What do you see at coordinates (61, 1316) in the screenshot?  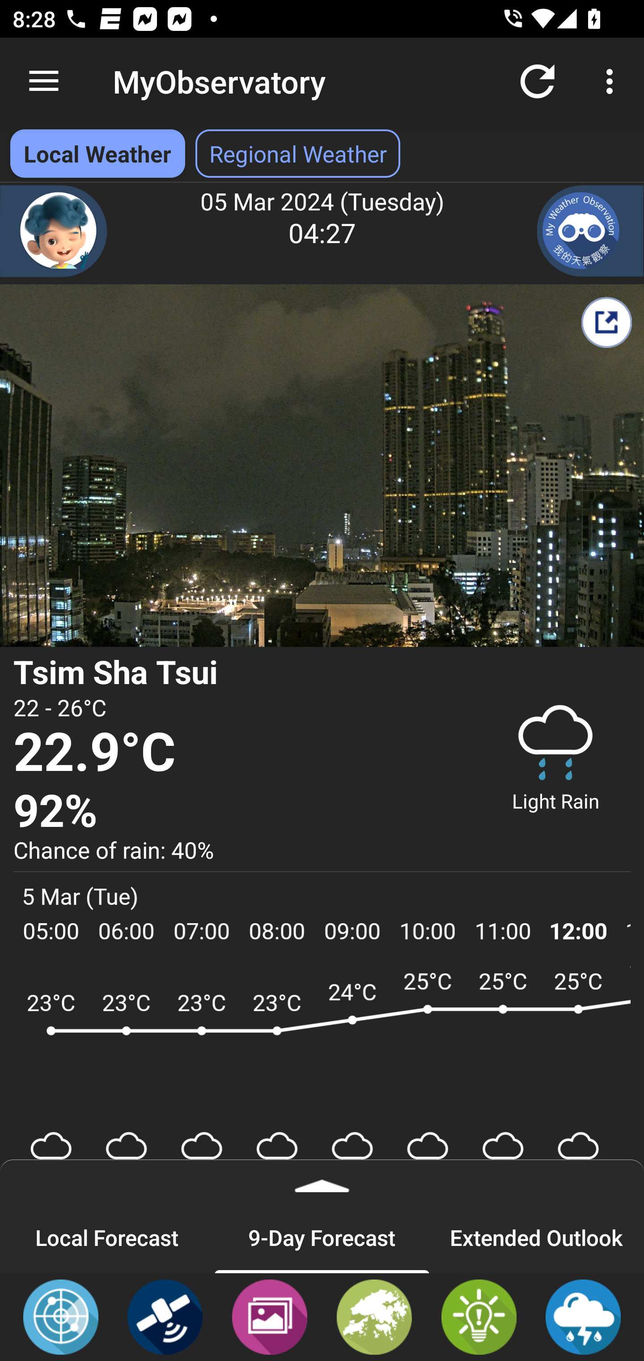 I see `Radar Images` at bounding box center [61, 1316].